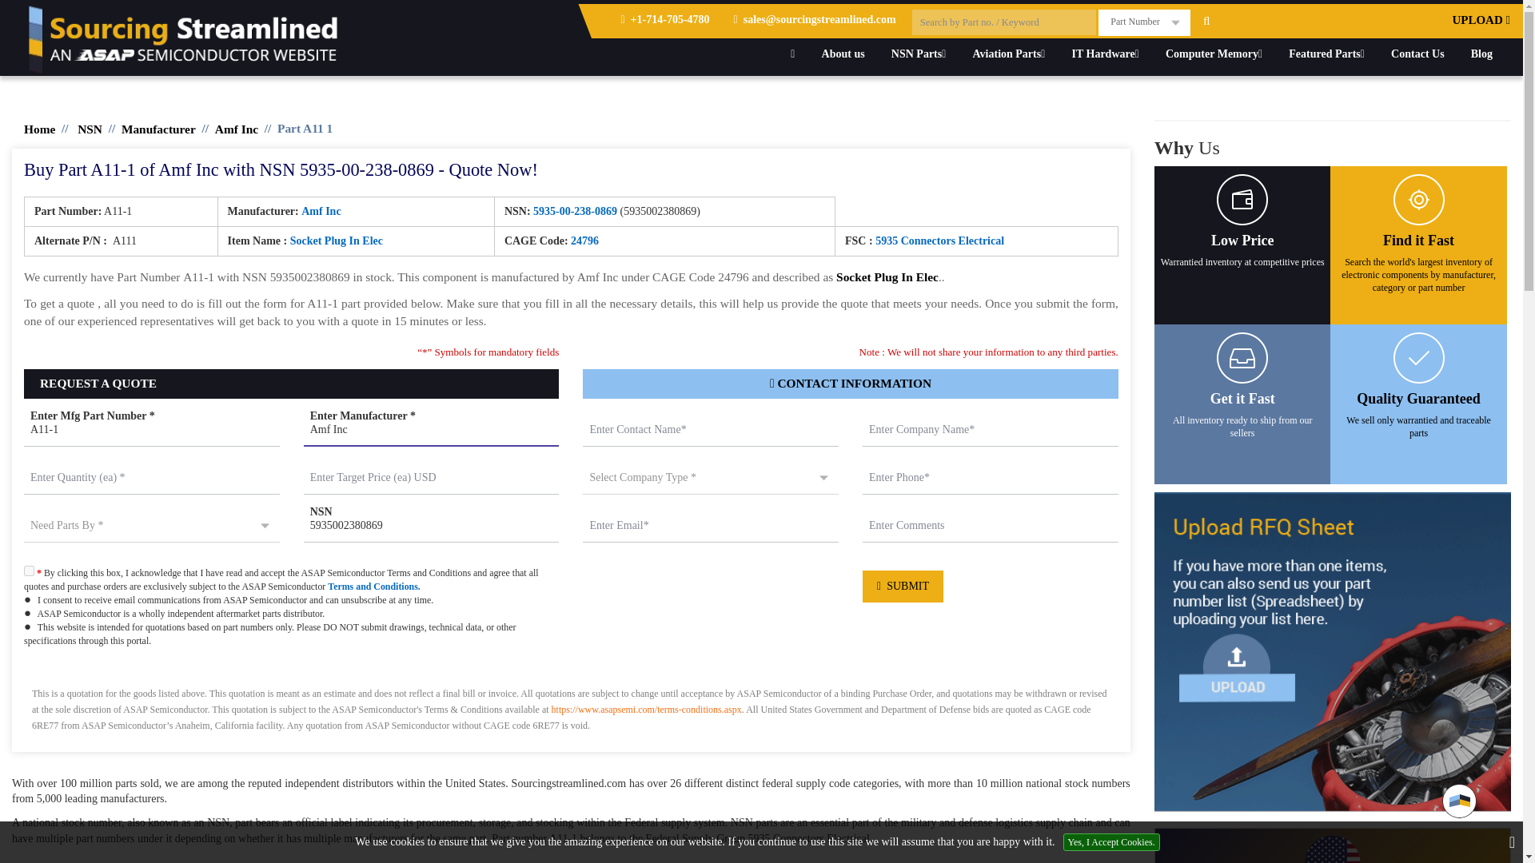 The image size is (1535, 863). Describe the element at coordinates (432, 431) in the screenshot. I see `Amf Inc` at that location.